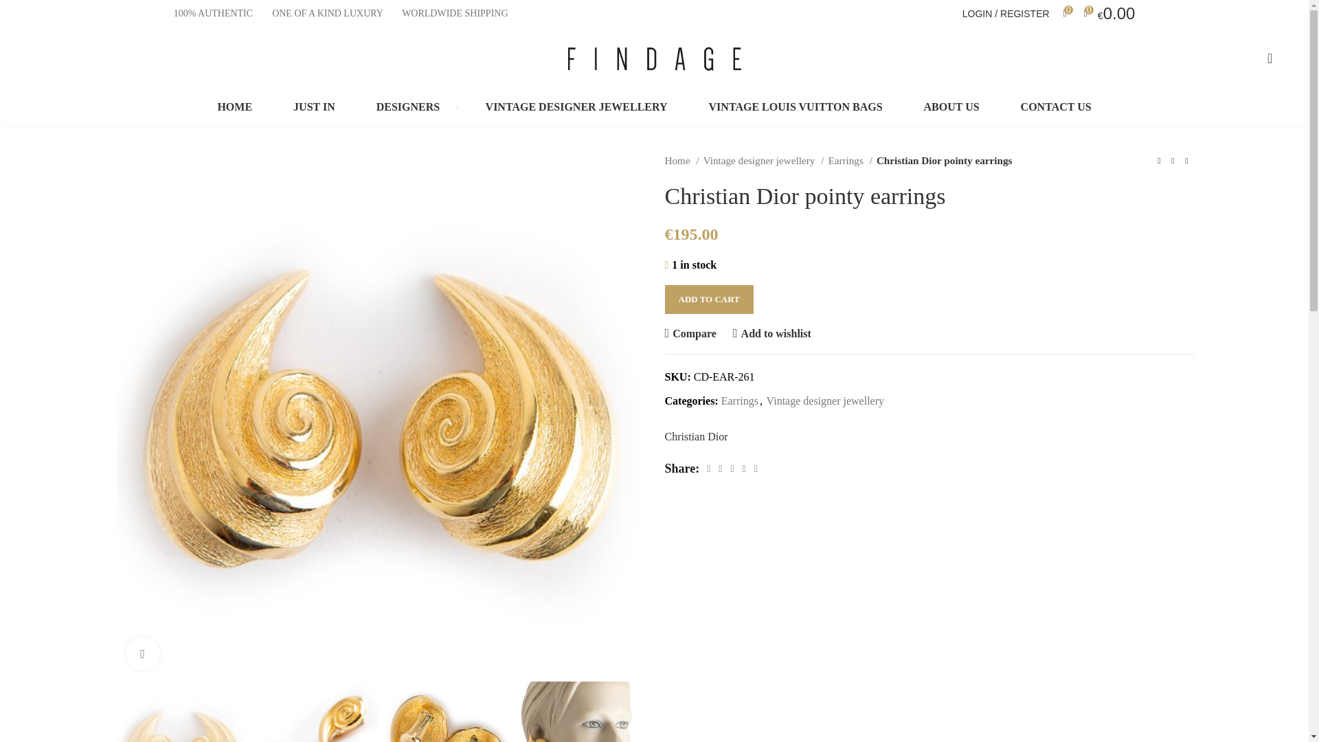 The width and height of the screenshot is (1319, 742). Describe the element at coordinates (796, 107) in the screenshot. I see `VINTAGE LOUIS VUITTON BAGS` at that location.